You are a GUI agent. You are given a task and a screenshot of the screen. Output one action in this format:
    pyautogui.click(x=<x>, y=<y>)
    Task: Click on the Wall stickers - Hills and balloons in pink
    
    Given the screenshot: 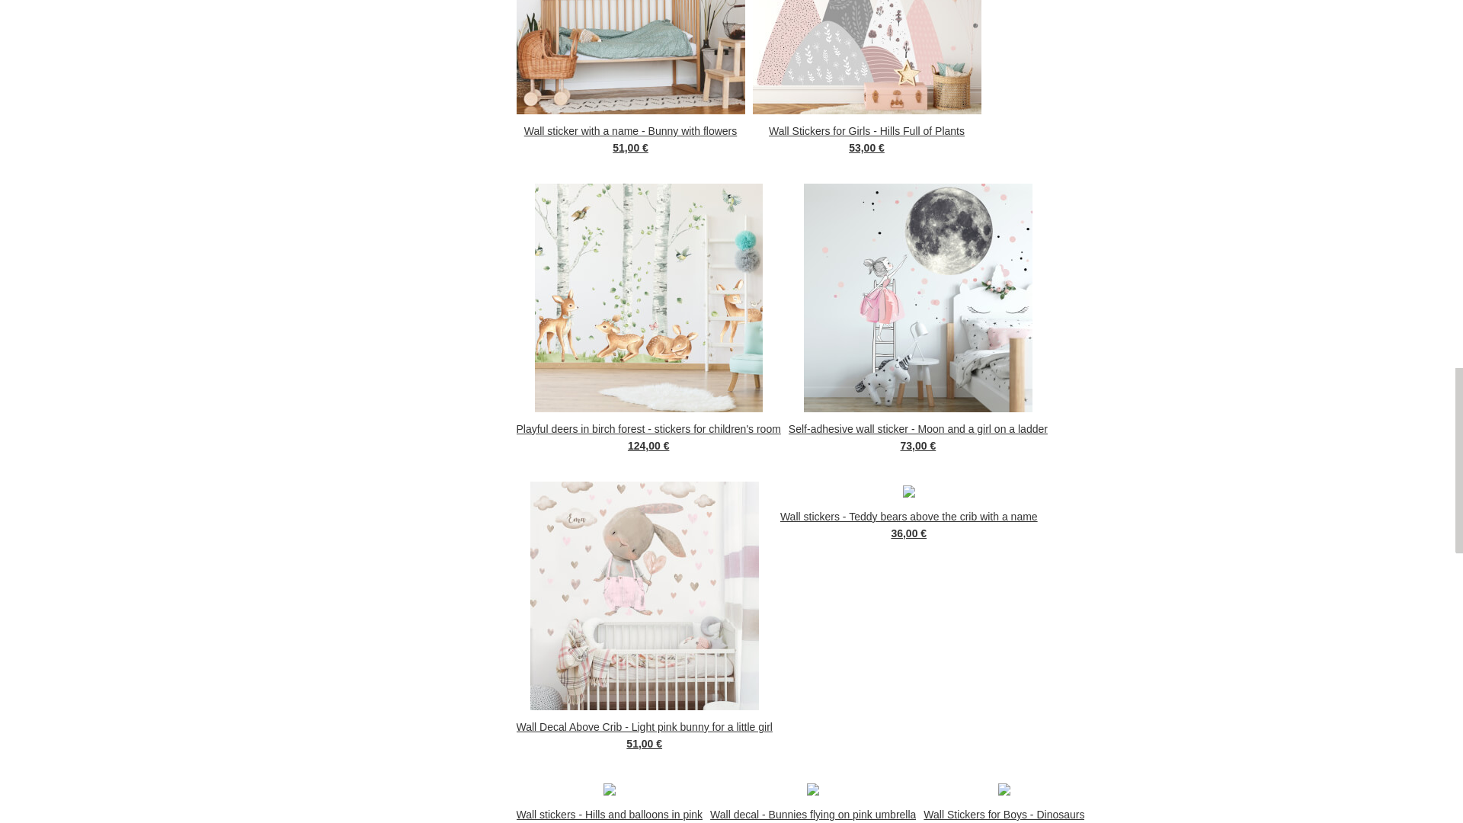 What is the action you would take?
    pyautogui.click(x=610, y=814)
    